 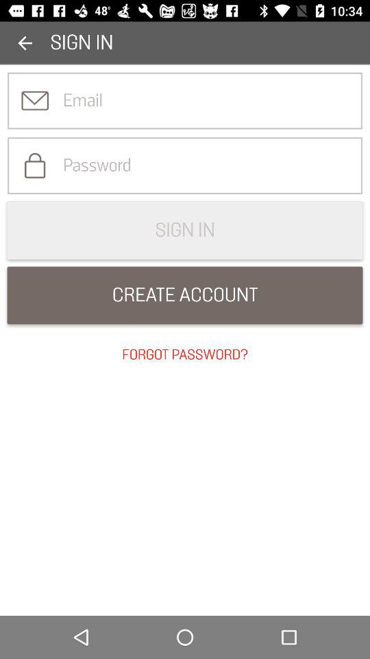 I want to click on choose item above the forgot password? icon, so click(x=185, y=295).